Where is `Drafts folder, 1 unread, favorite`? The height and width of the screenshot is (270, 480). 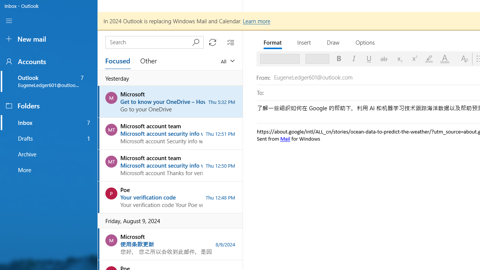 Drafts folder, 1 unread, favorite is located at coordinates (49, 138).